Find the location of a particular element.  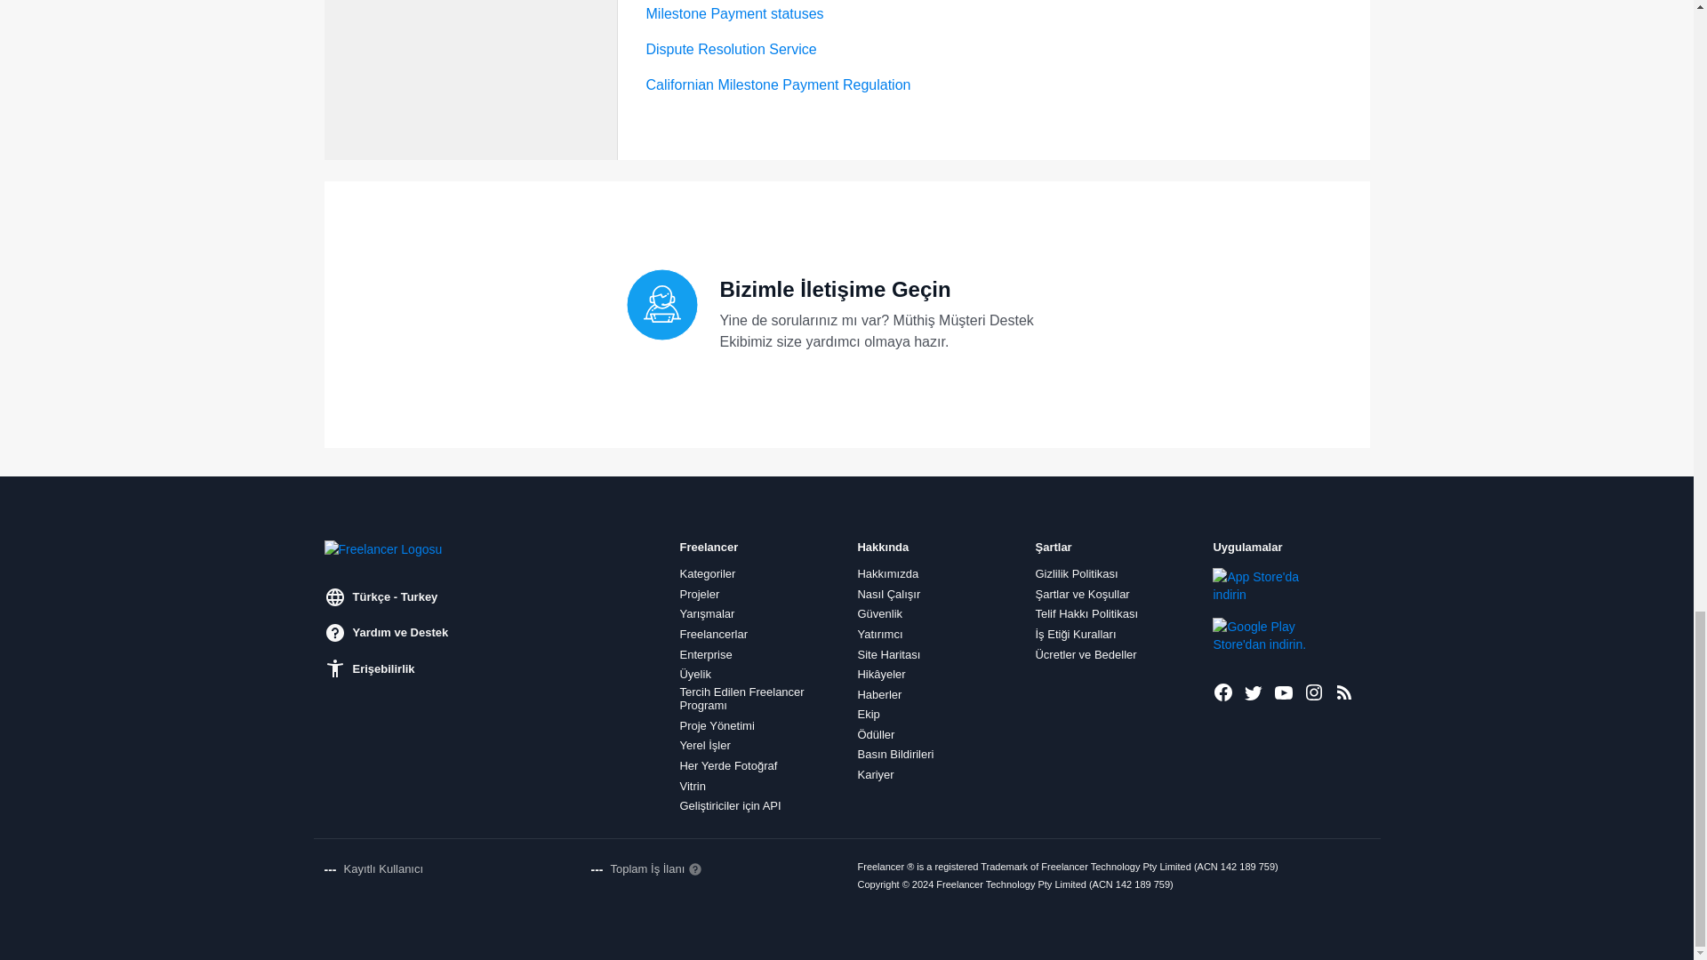

Freelancerlar is located at coordinates (713, 635).